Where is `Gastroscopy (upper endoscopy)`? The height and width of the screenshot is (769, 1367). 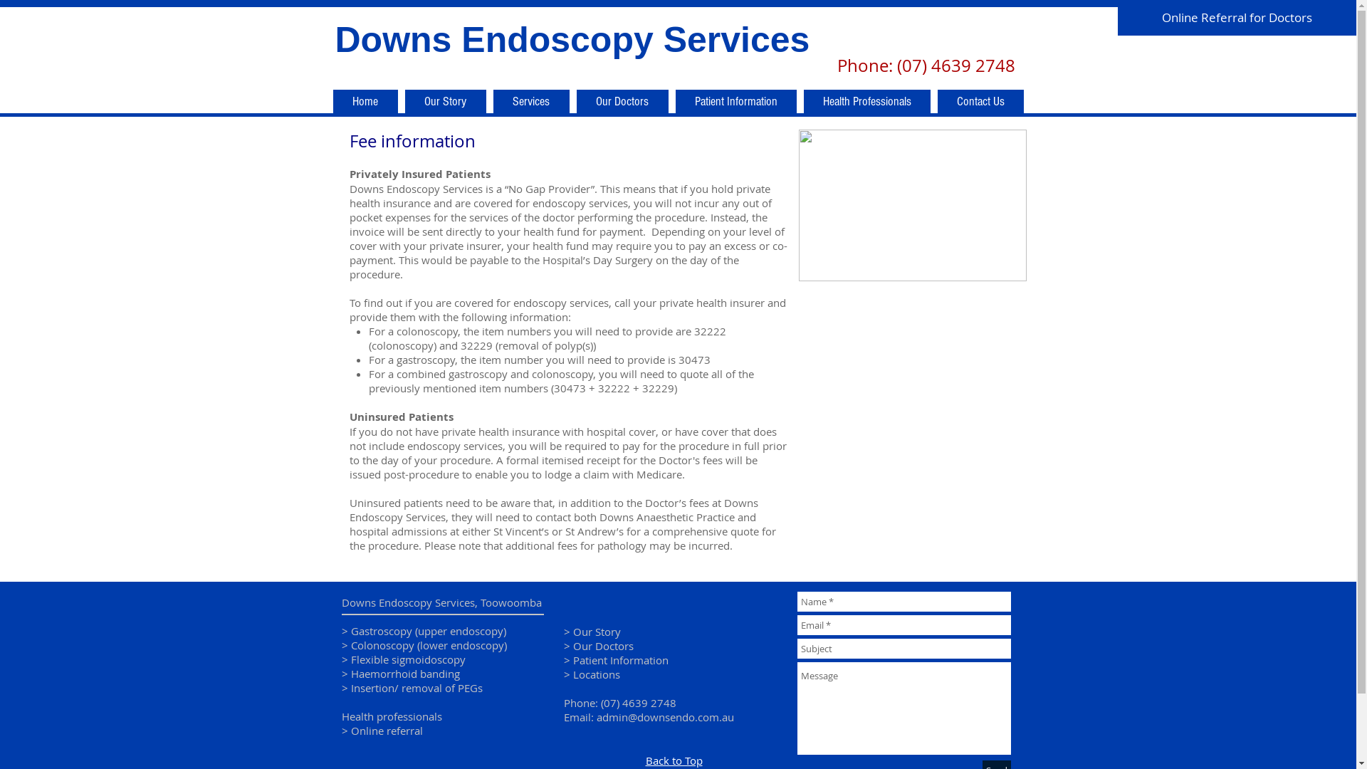 Gastroscopy (upper endoscopy) is located at coordinates (427, 631).